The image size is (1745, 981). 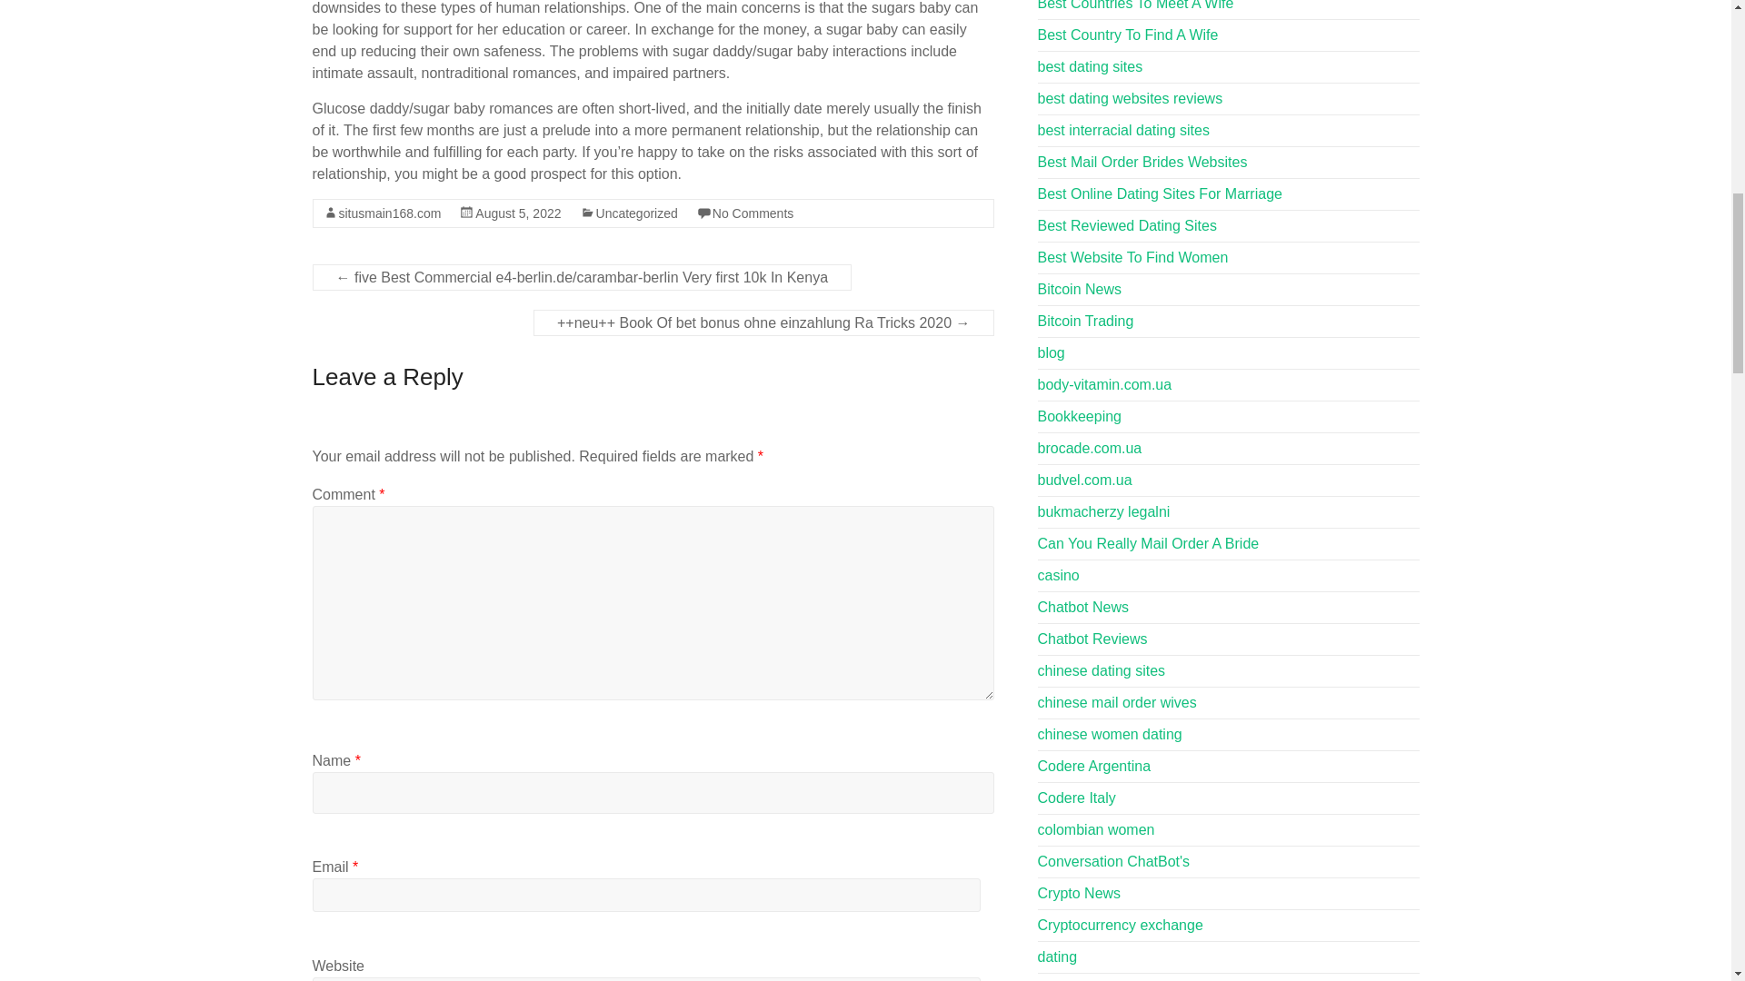 What do you see at coordinates (753, 213) in the screenshot?
I see `No Comments` at bounding box center [753, 213].